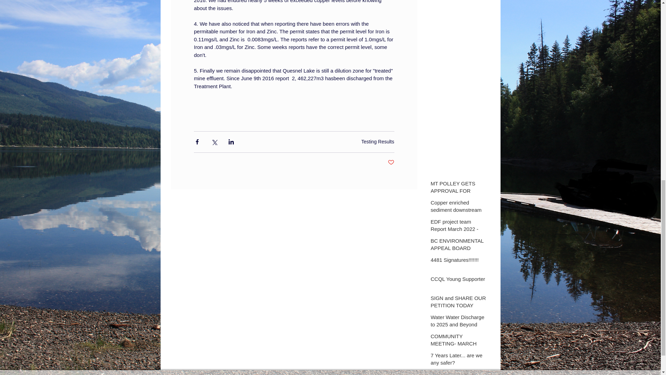 The image size is (666, 375). Describe the element at coordinates (459, 261) in the screenshot. I see `4481 Signatures!!!!!!!` at that location.